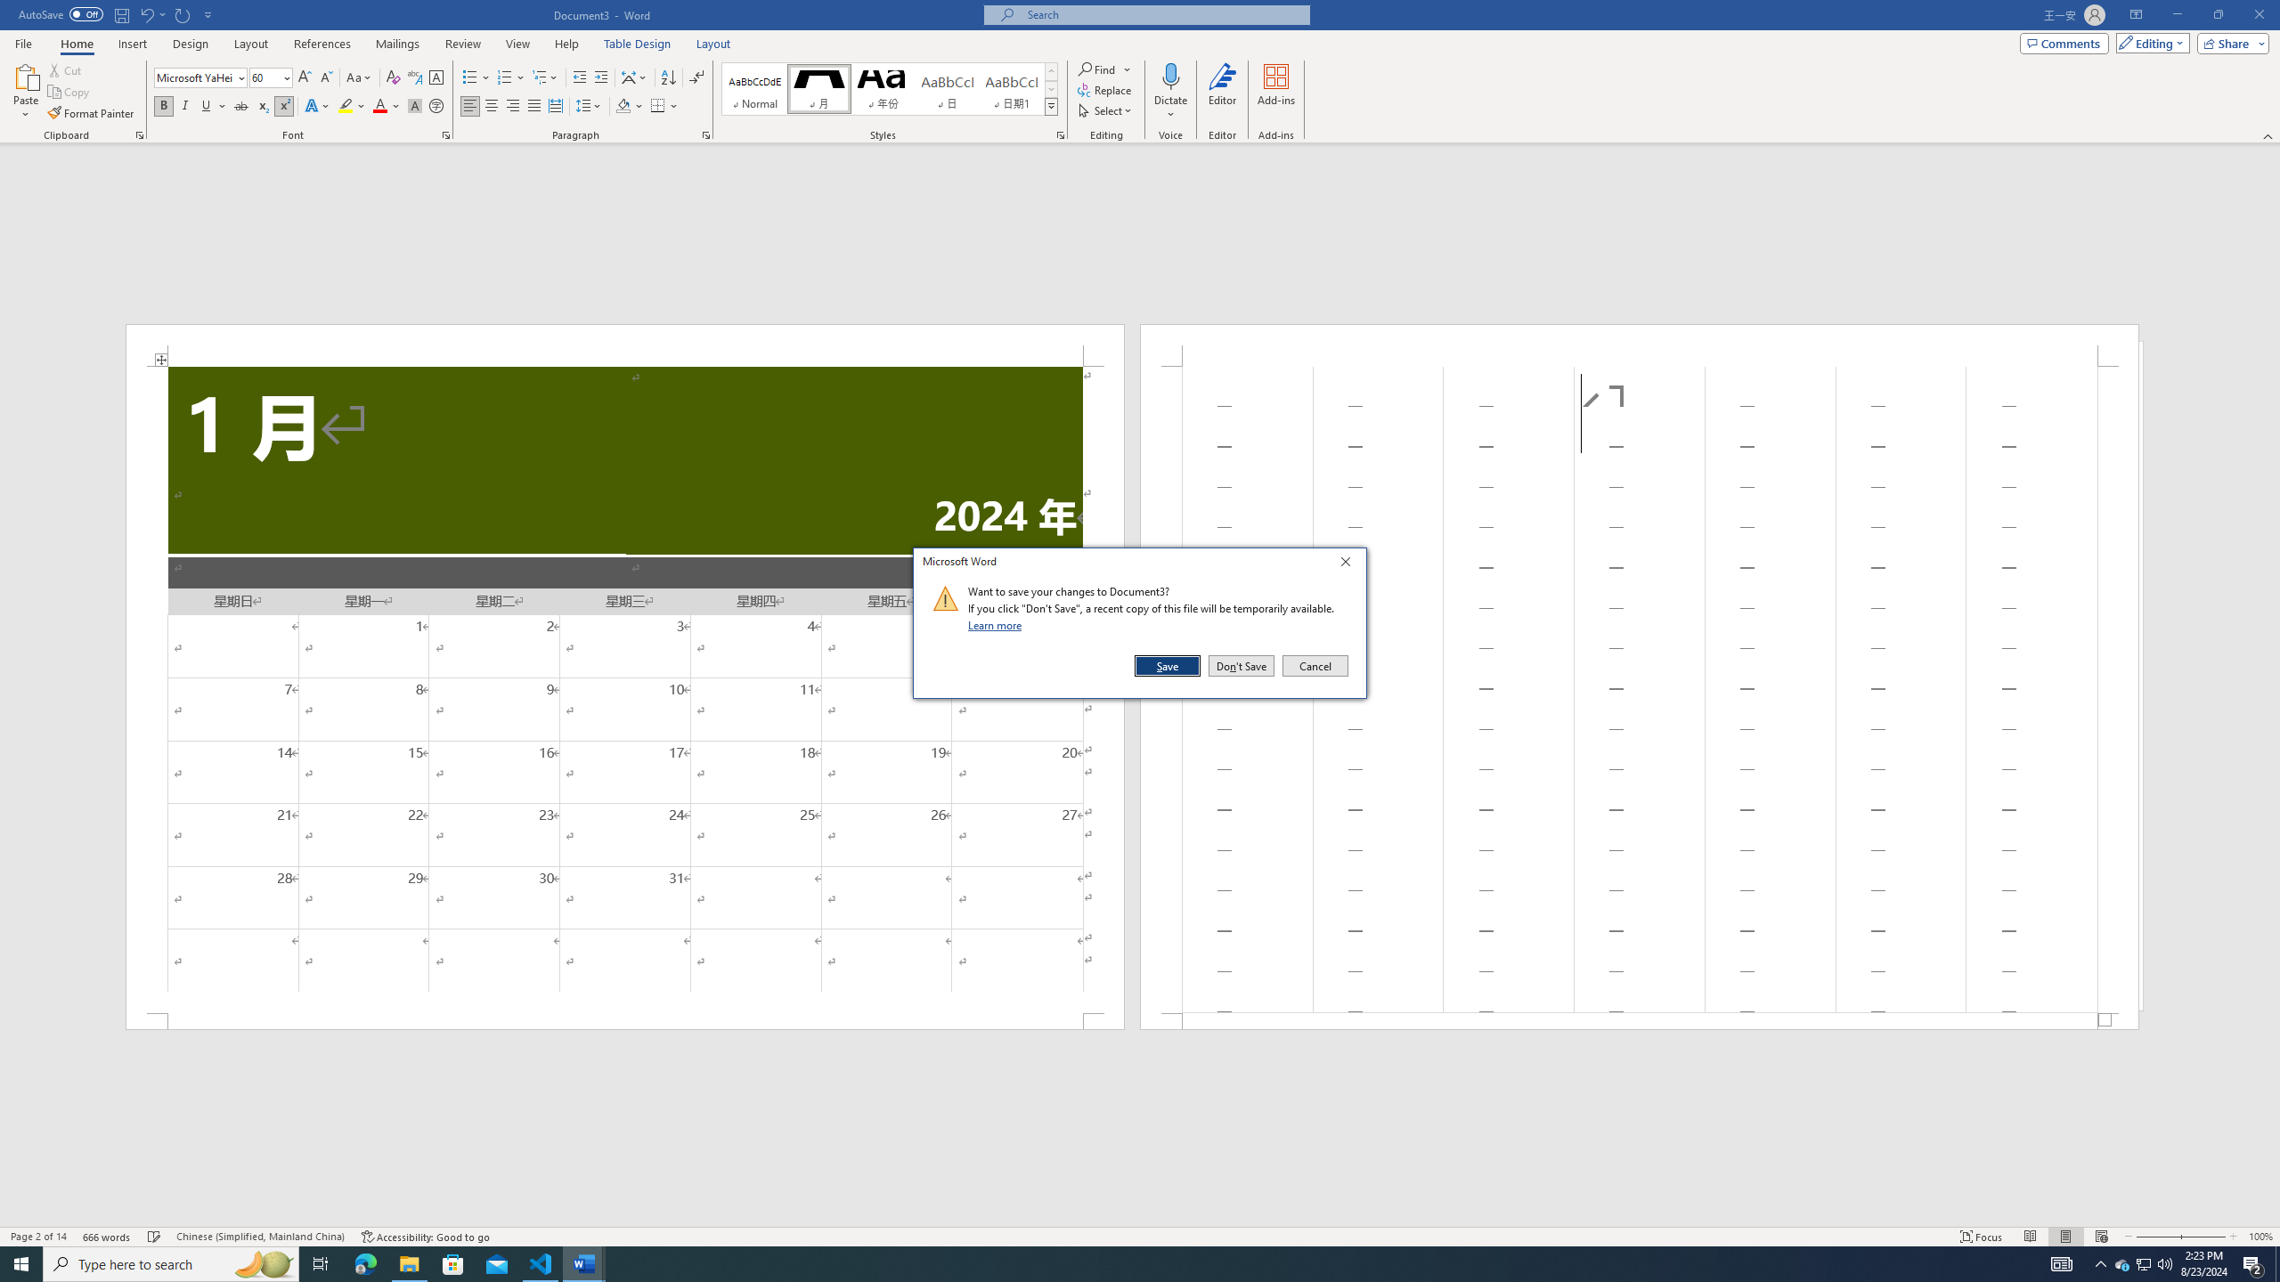 The image size is (2280, 1282). Describe the element at coordinates (321, 1264) in the screenshot. I see `Task View` at that location.